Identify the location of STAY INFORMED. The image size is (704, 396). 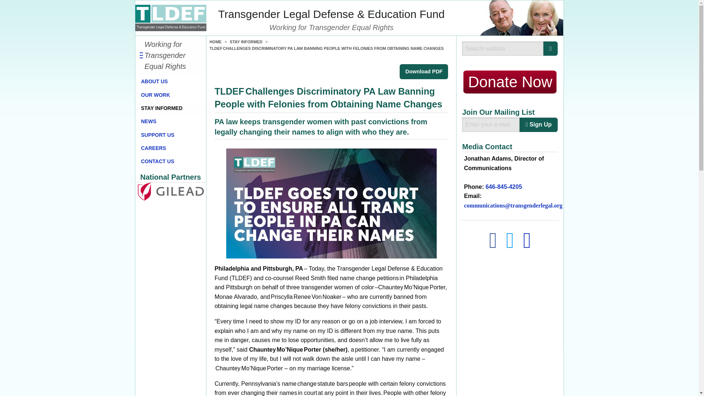
(246, 42).